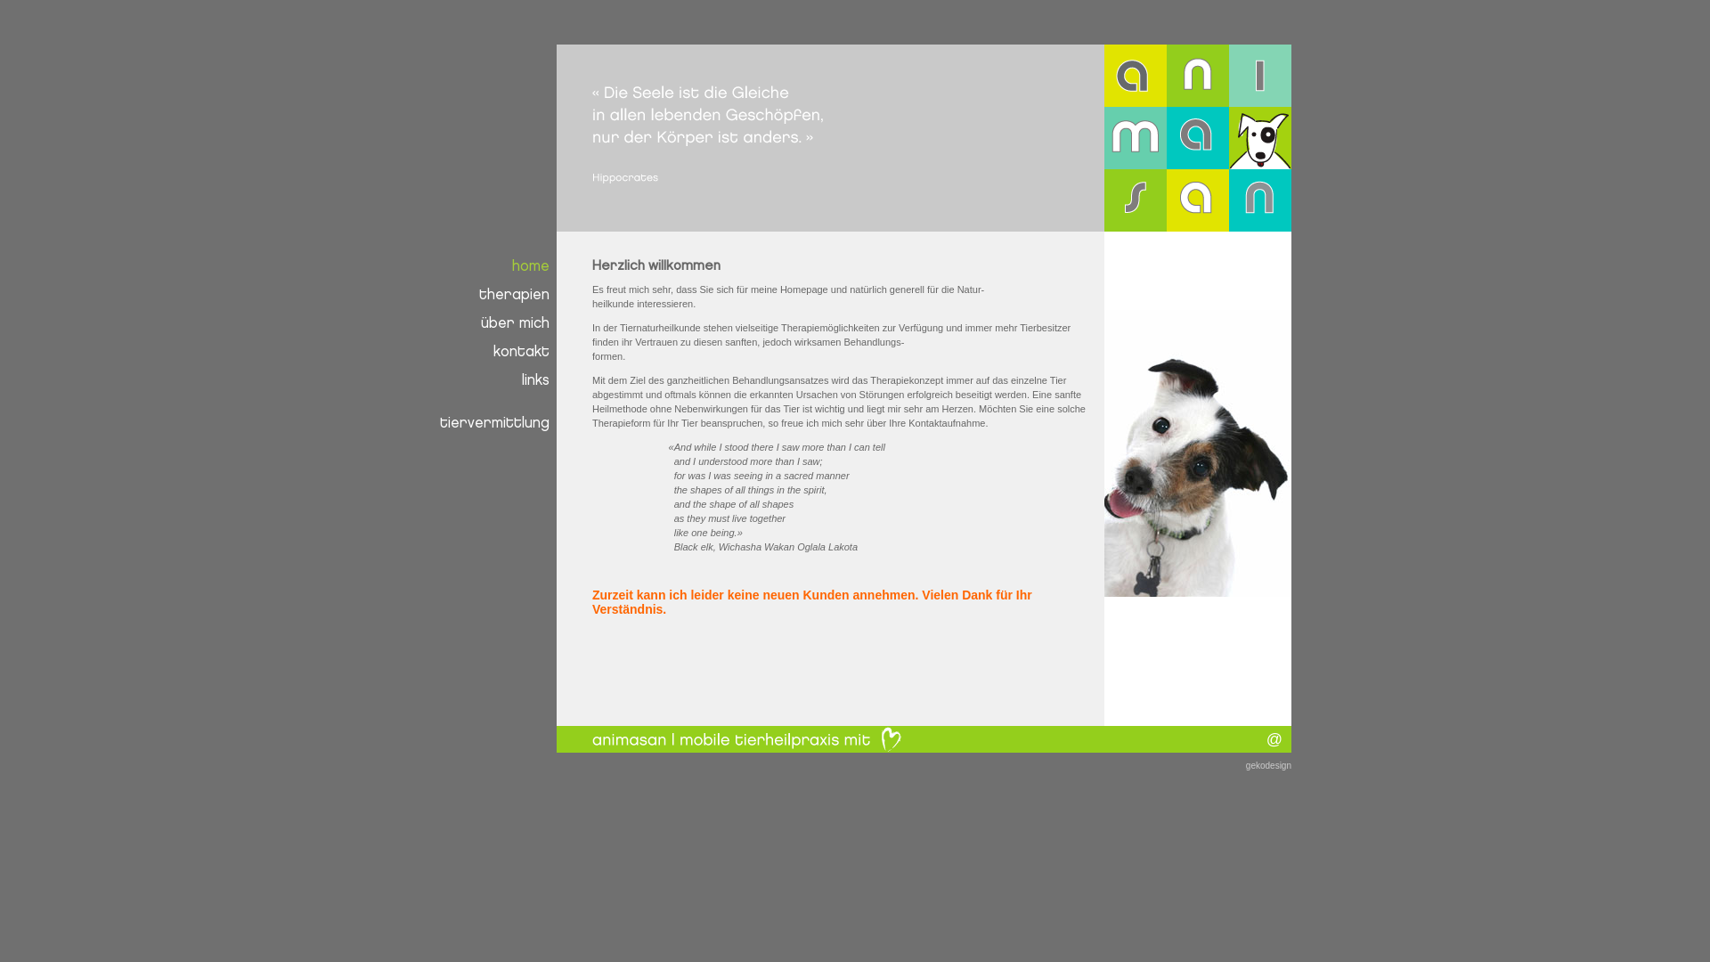 The width and height of the screenshot is (1710, 962). I want to click on home, so click(488, 264).